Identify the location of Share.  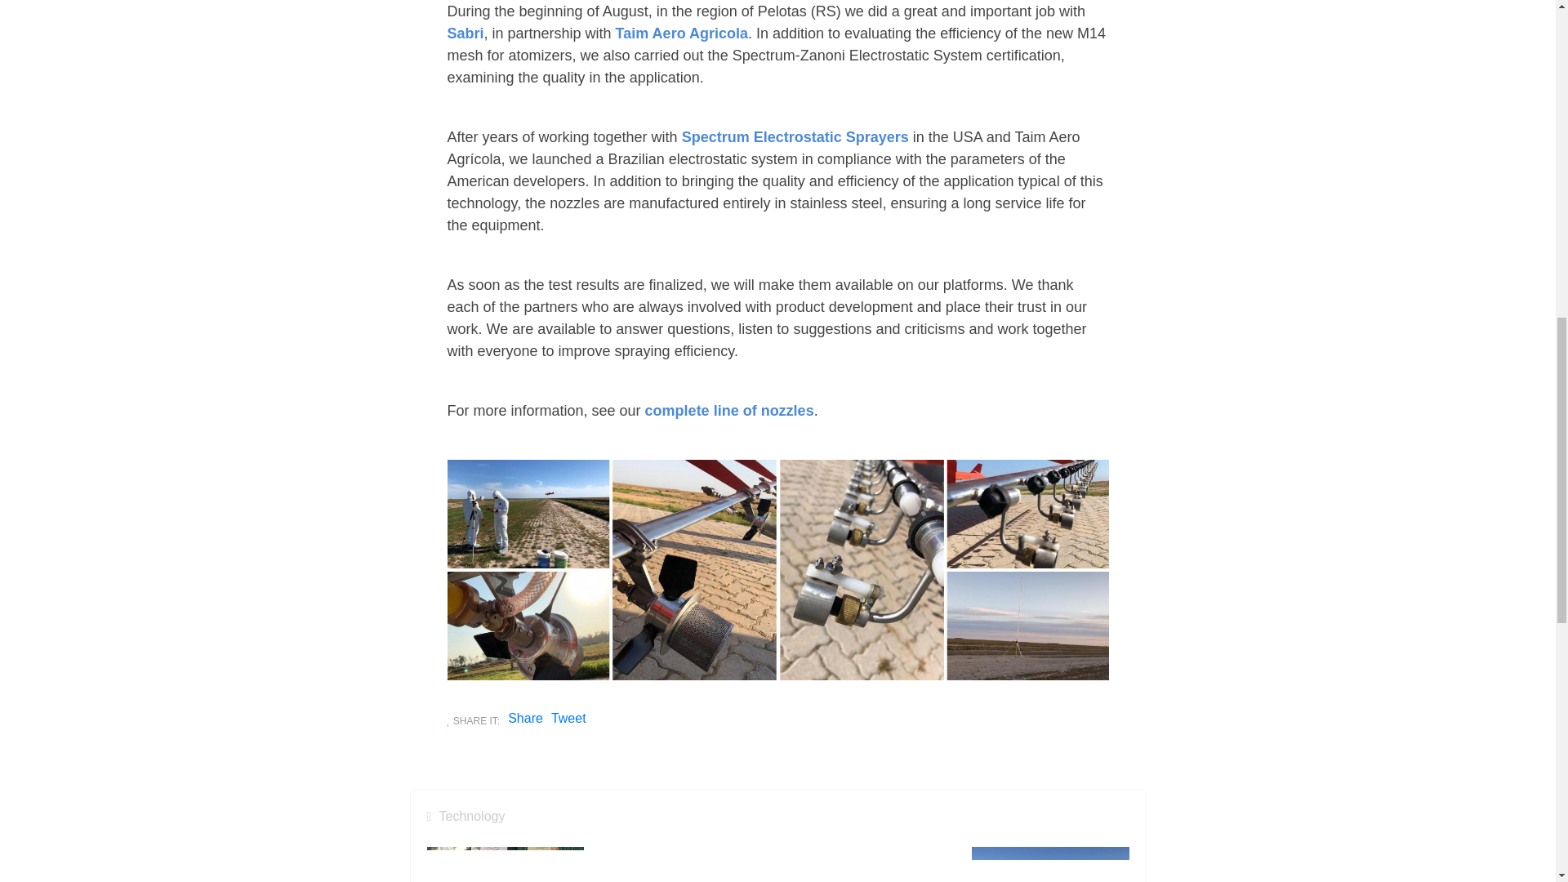
(525, 717).